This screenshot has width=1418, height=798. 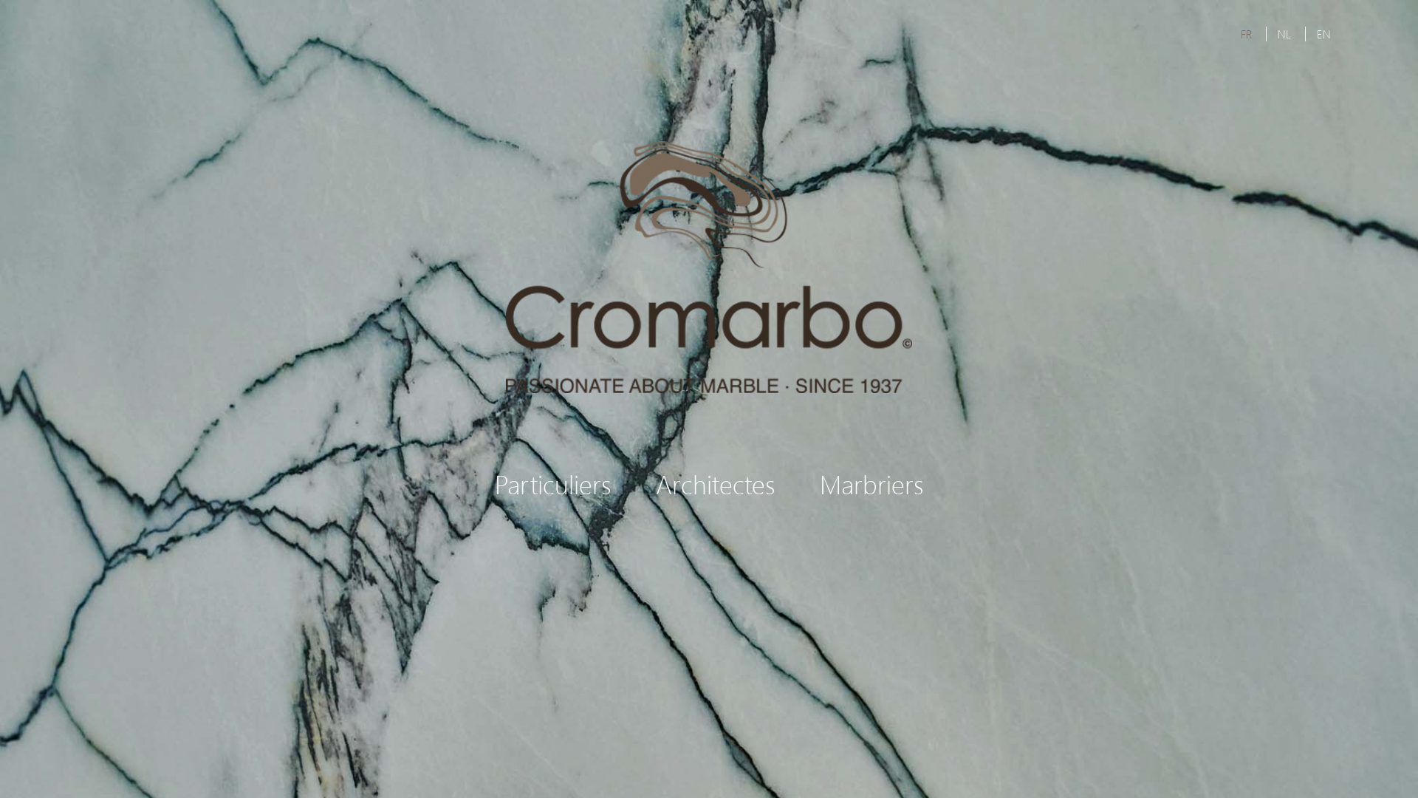 I want to click on NL, so click(x=1284, y=34).